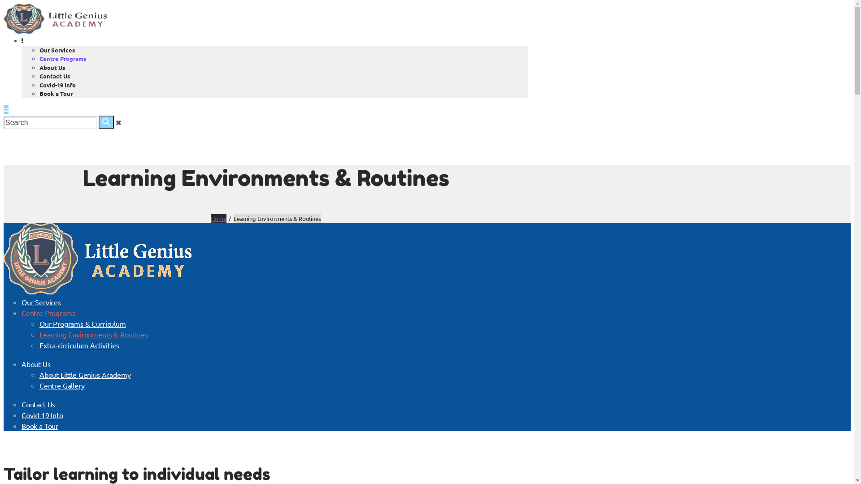 The height and width of the screenshot is (484, 861). What do you see at coordinates (56, 93) in the screenshot?
I see `Book a Tour` at bounding box center [56, 93].